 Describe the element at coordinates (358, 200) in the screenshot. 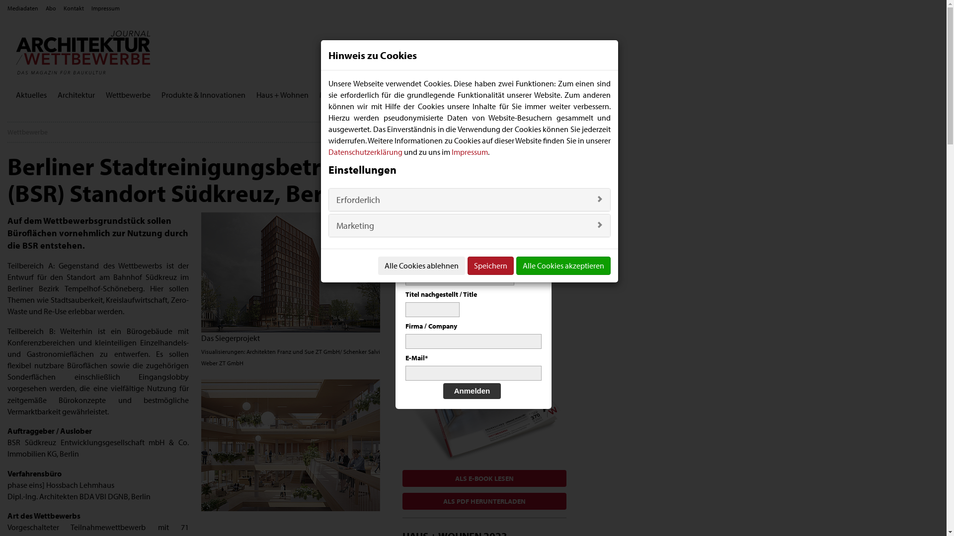

I see `Erforderlich` at that location.